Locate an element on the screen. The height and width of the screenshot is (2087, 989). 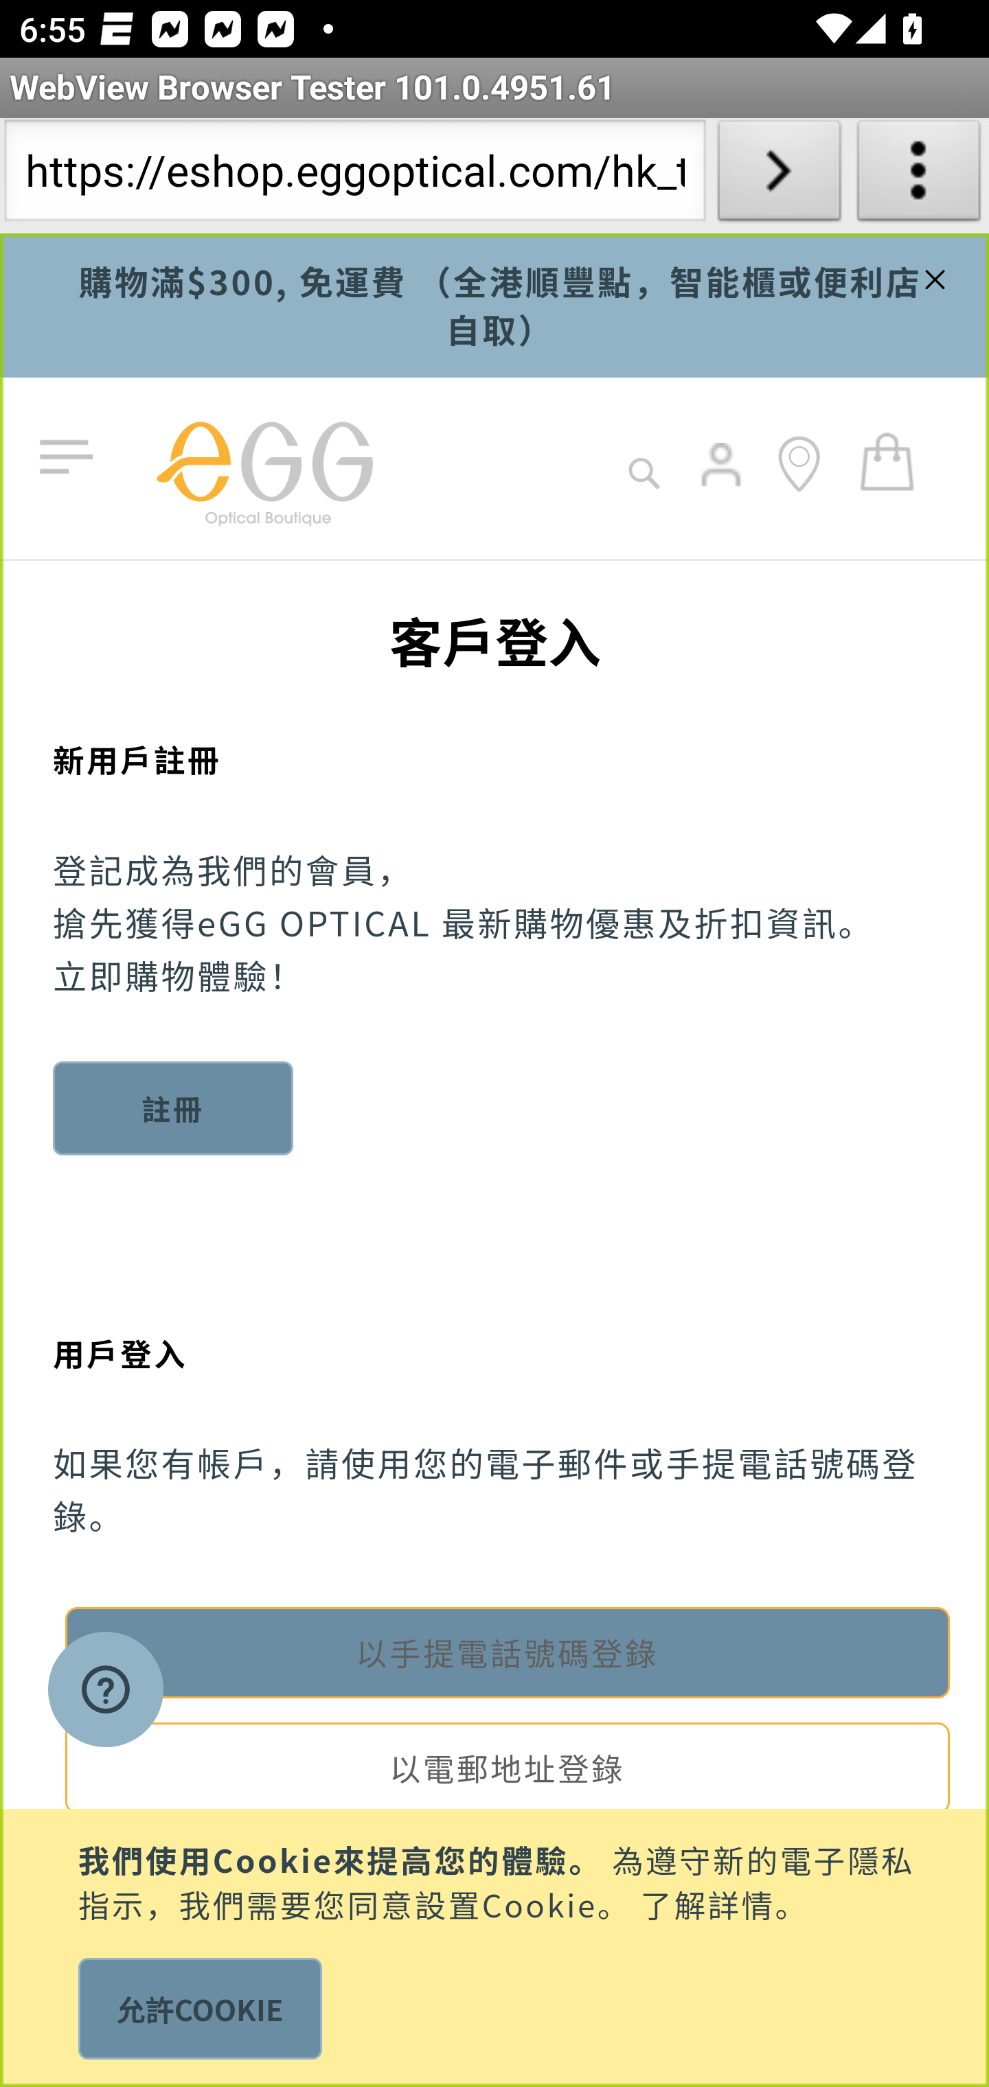
切換導航 is located at coordinates (71, 458).